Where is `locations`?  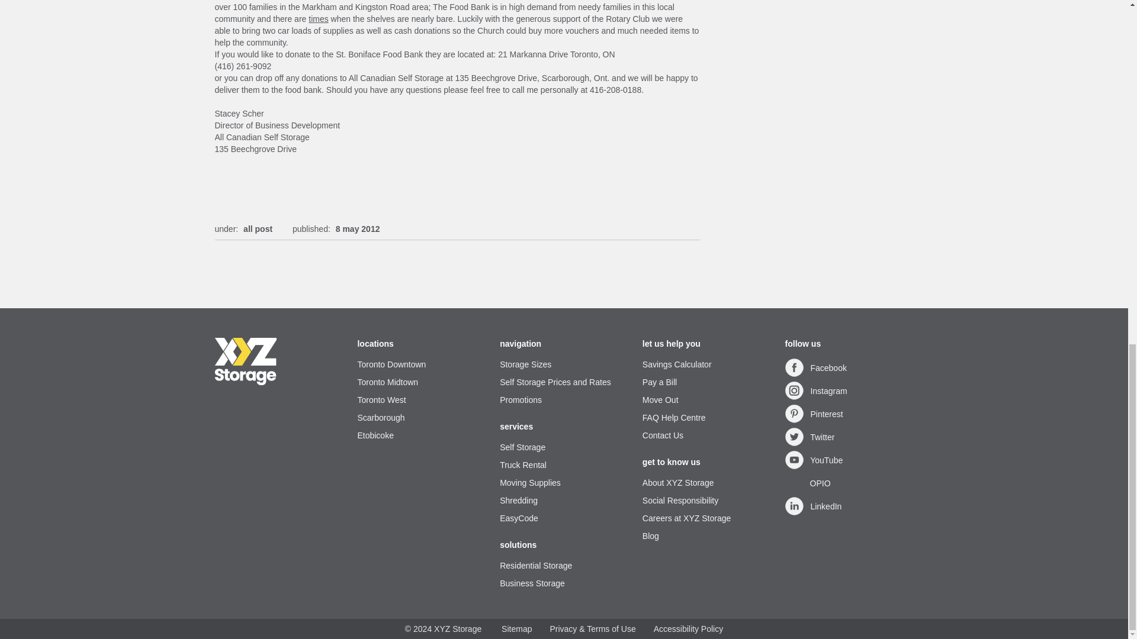 locations is located at coordinates (420, 343).